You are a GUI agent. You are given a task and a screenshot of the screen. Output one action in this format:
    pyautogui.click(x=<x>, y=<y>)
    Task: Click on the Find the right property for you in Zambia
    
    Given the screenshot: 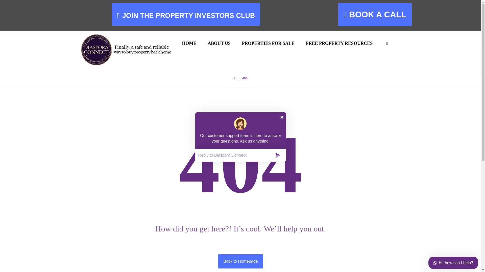 What is the action you would take?
    pyautogui.click(x=128, y=49)
    